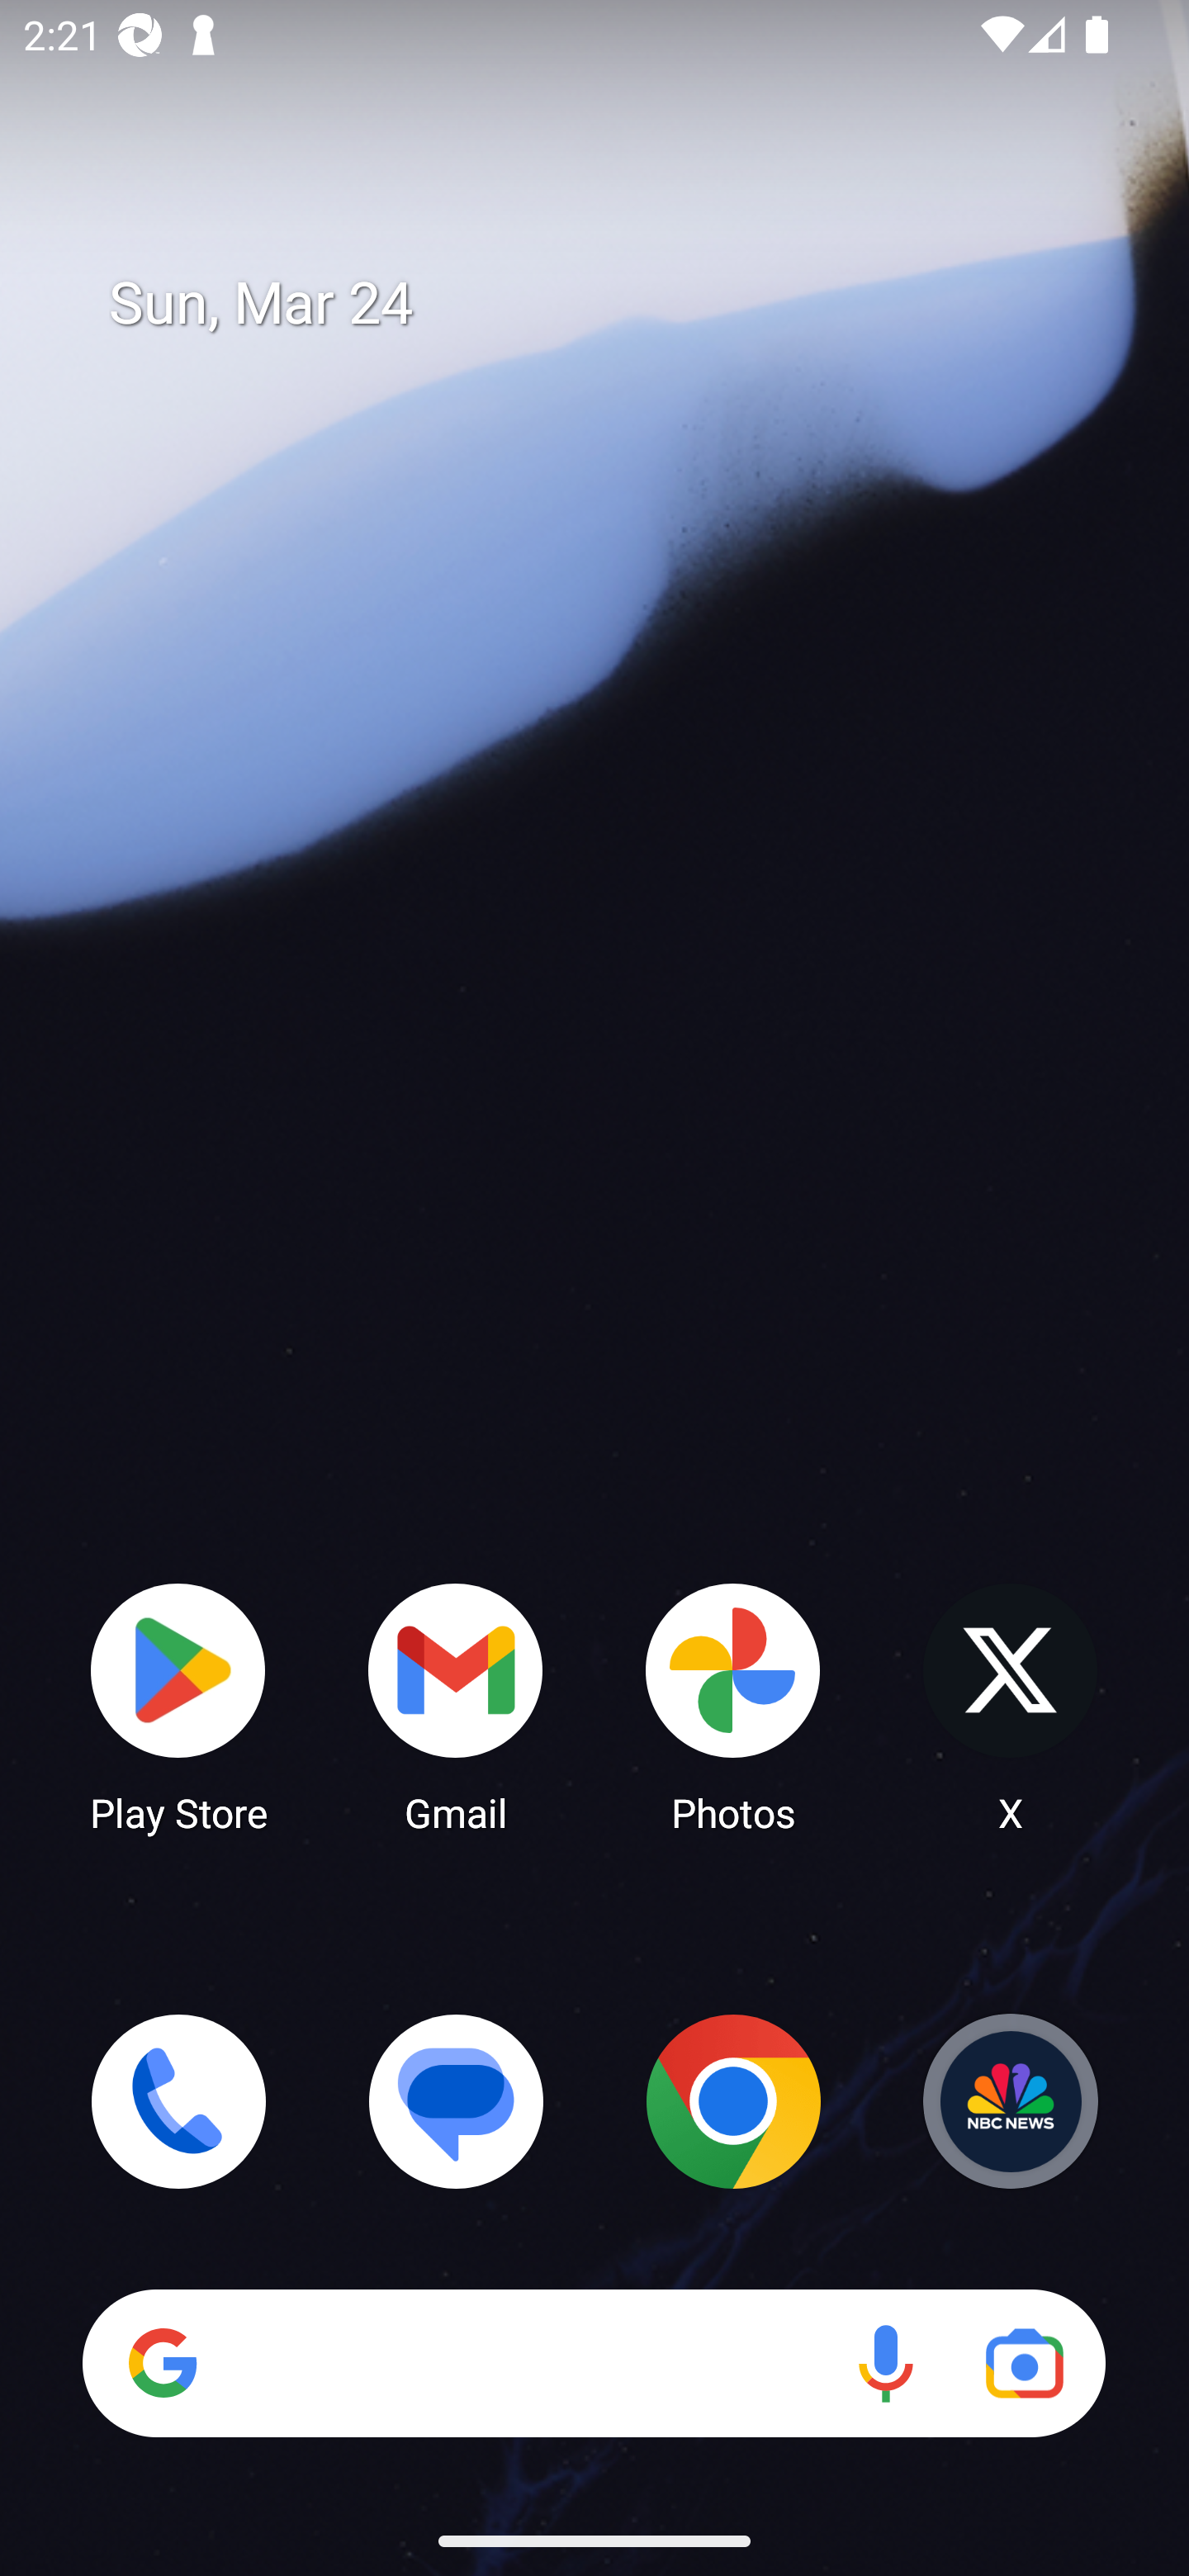  Describe the element at coordinates (456, 2101) in the screenshot. I see `Messages` at that location.